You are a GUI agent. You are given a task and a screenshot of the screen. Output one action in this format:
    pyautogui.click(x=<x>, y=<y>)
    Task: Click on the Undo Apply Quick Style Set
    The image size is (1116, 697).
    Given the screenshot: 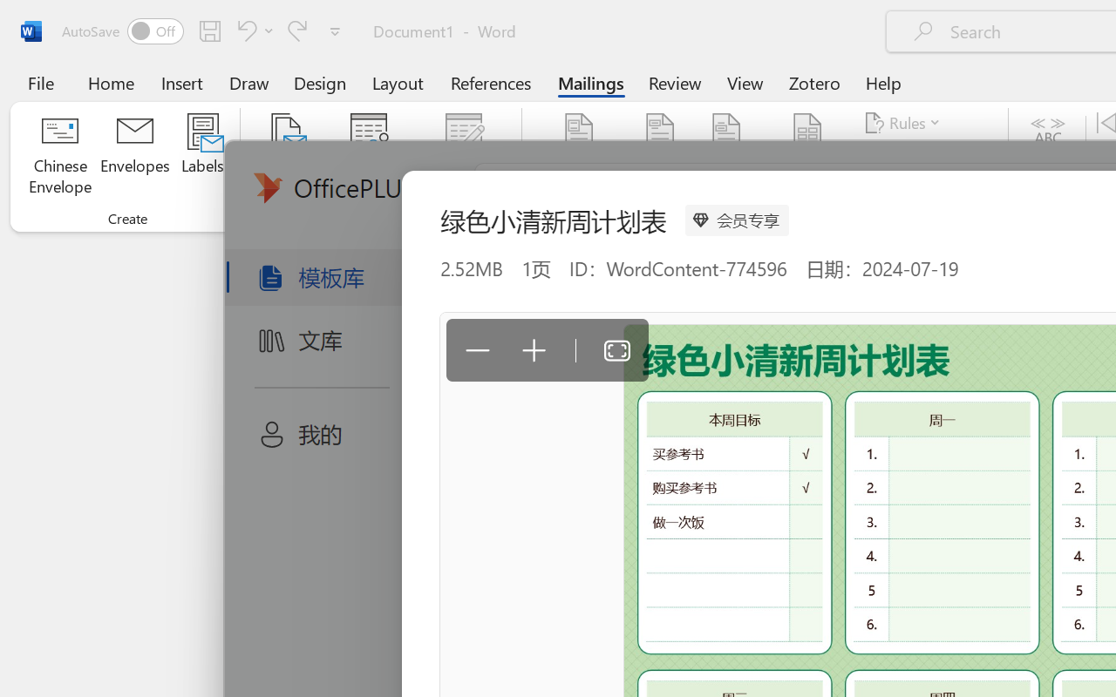 What is the action you would take?
    pyautogui.click(x=244, y=30)
    